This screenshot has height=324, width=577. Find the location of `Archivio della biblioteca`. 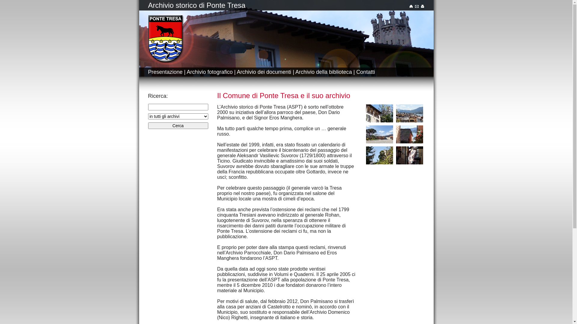

Archivio della biblioteca is located at coordinates (324, 72).